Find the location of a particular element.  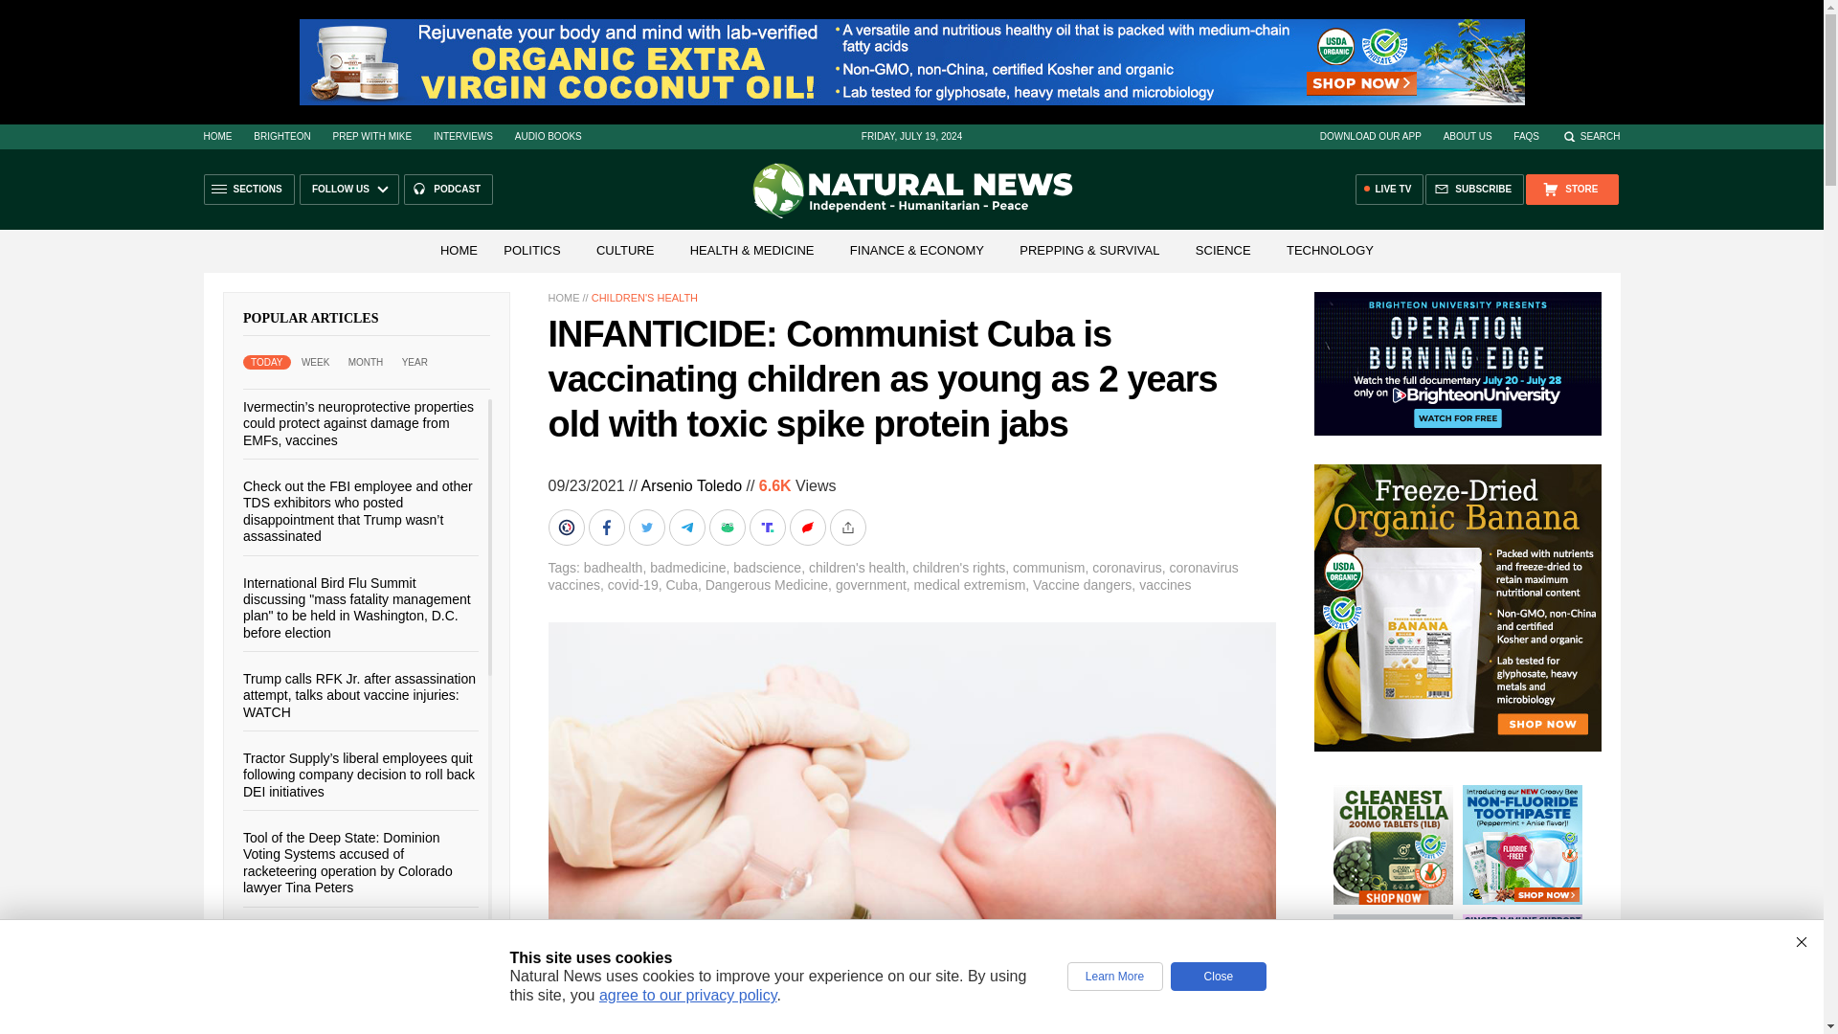

SUBSCRIBE is located at coordinates (1474, 190).